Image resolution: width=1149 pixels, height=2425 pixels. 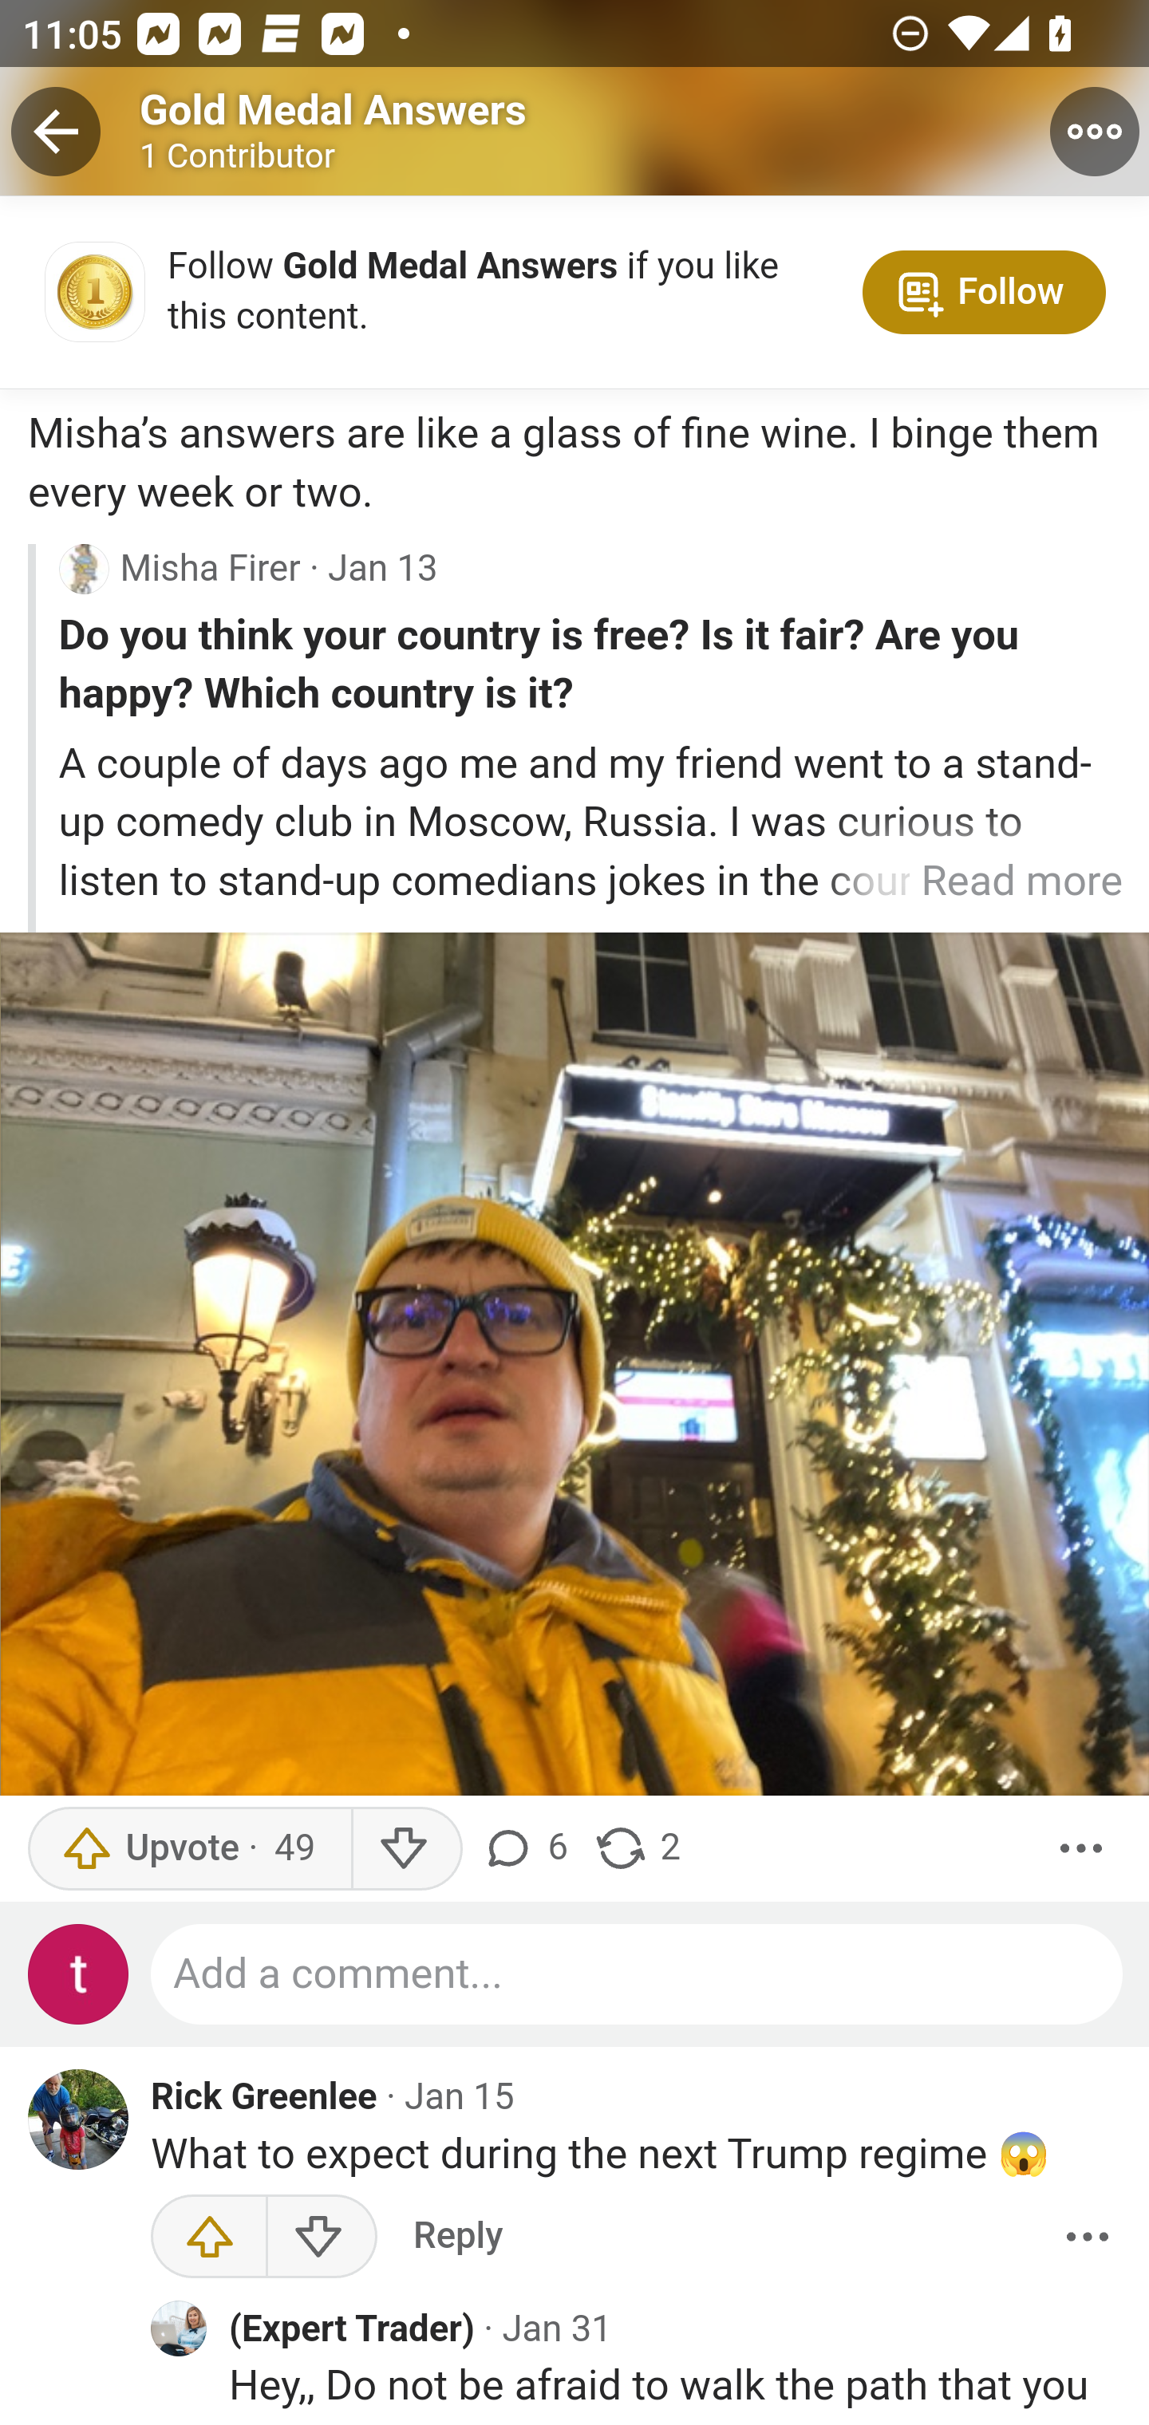 What do you see at coordinates (530, 1850) in the screenshot?
I see `6 comments` at bounding box center [530, 1850].